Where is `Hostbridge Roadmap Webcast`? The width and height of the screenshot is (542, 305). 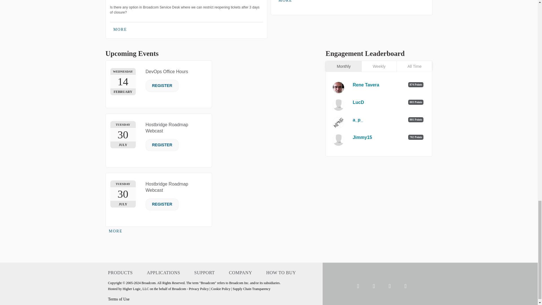
Hostbridge Roadmap Webcast is located at coordinates (167, 187).